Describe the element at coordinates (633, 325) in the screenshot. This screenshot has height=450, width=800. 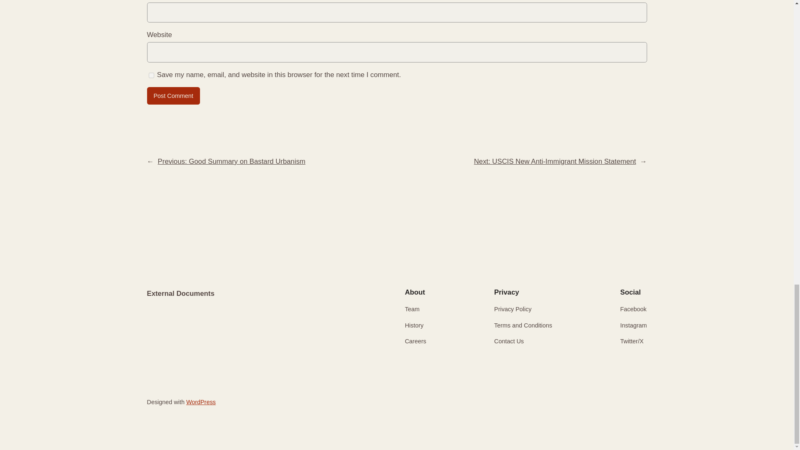
I see `Instagram` at that location.